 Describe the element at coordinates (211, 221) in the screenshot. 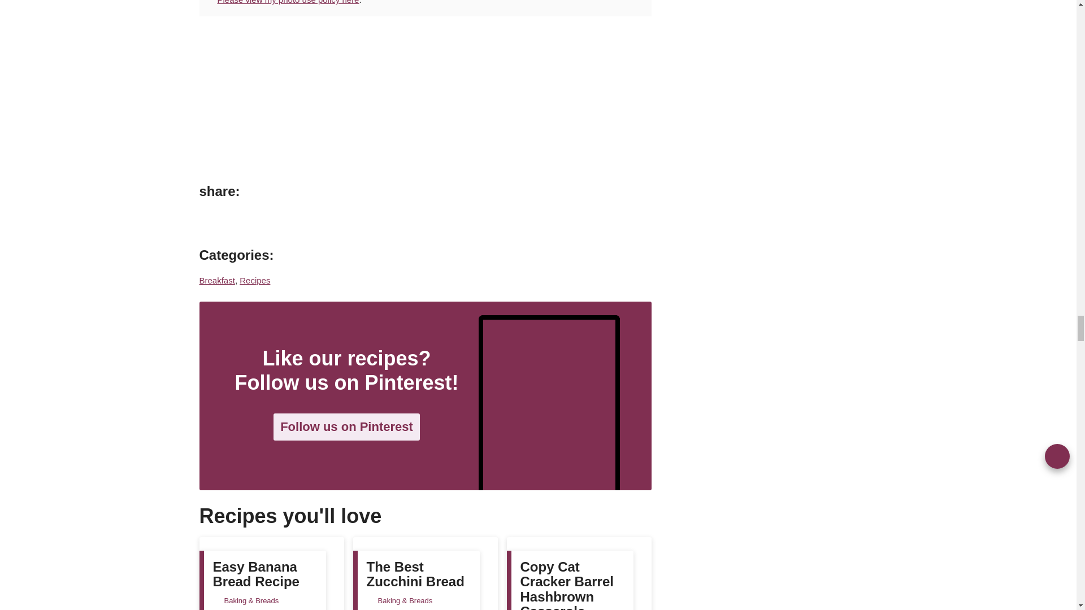

I see `Share on Pinterest` at that location.